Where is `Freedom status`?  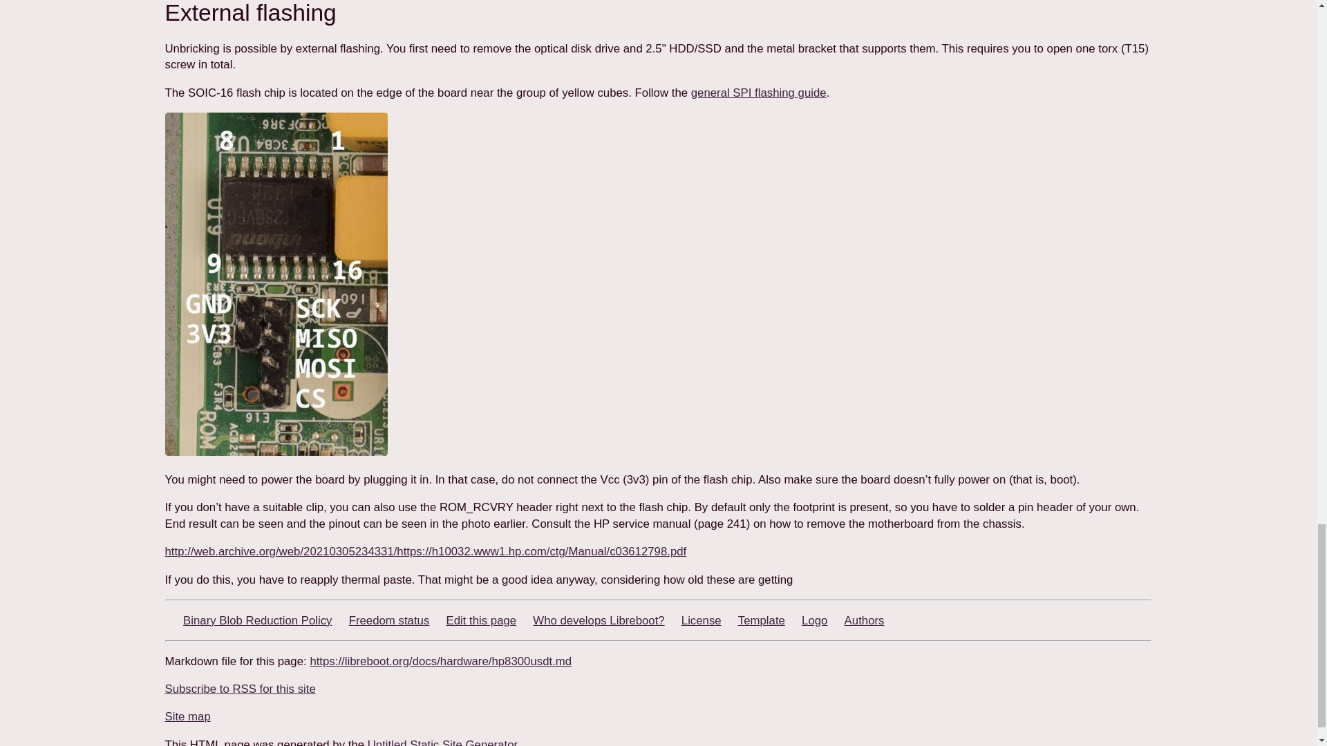 Freedom status is located at coordinates (389, 620).